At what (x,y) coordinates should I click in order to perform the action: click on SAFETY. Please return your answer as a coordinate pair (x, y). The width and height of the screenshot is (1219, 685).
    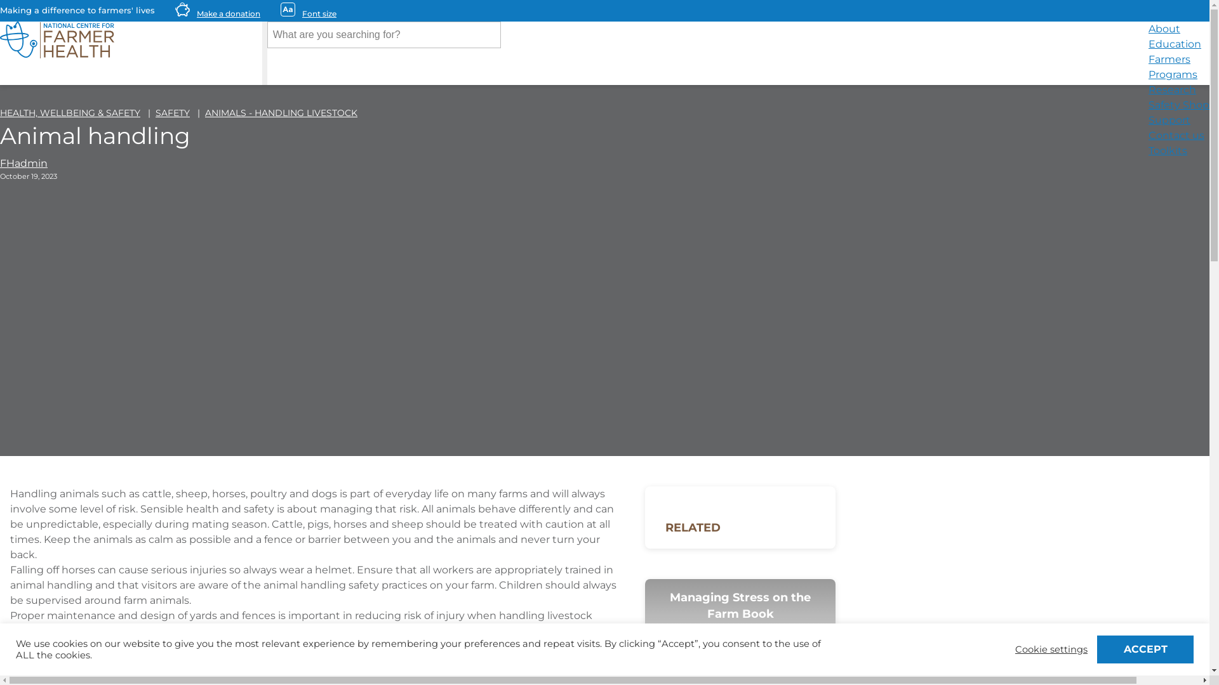
    Looking at the image, I should click on (173, 113).